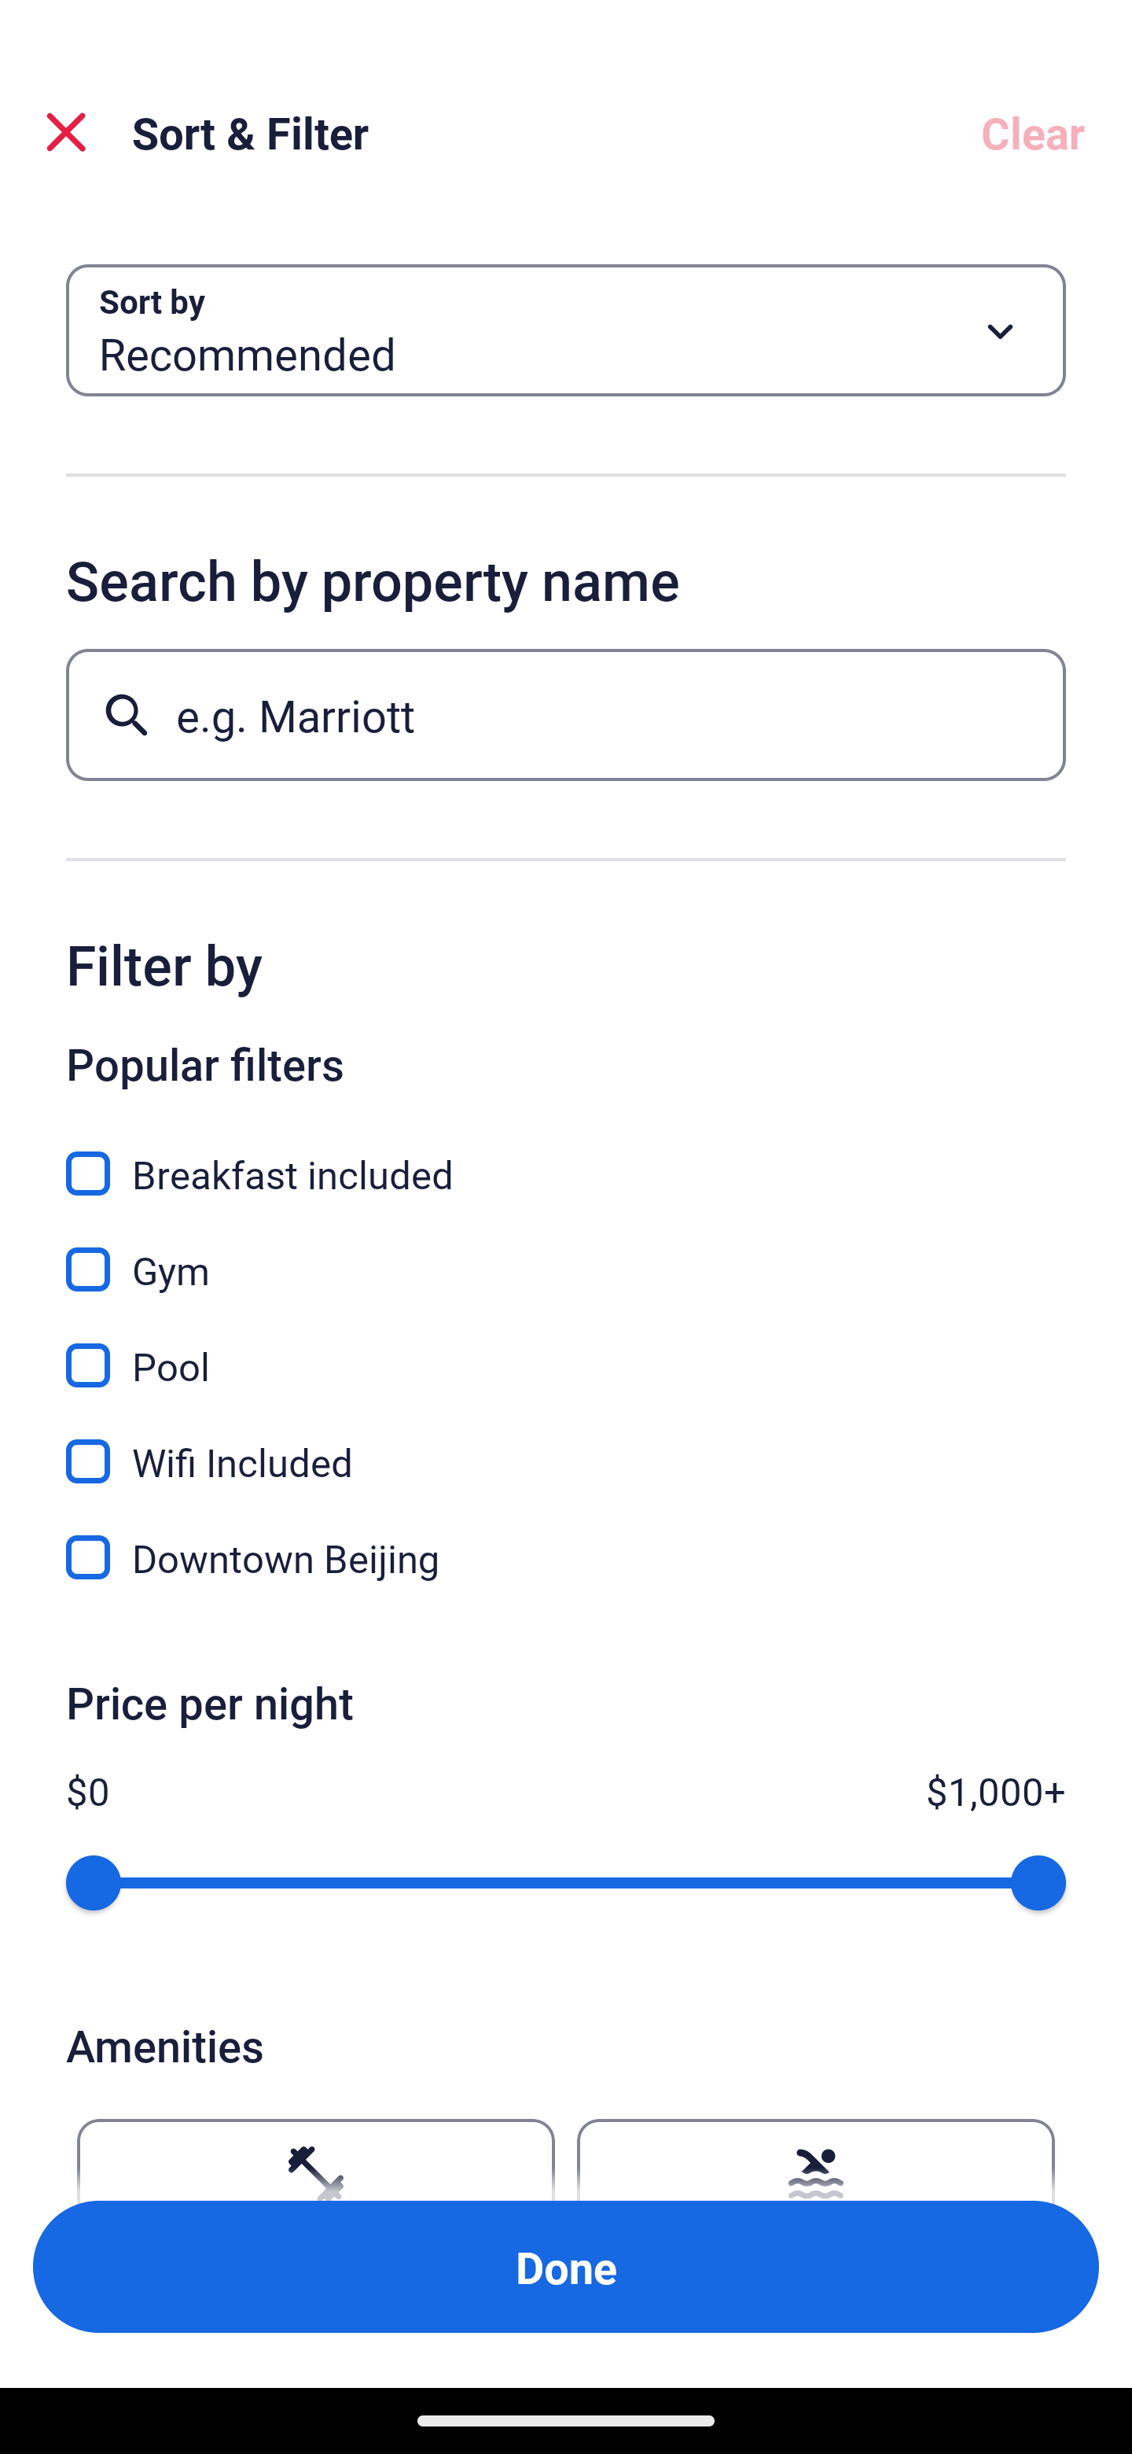  Describe the element at coordinates (566, 330) in the screenshot. I see `Sort by Button Recommended` at that location.